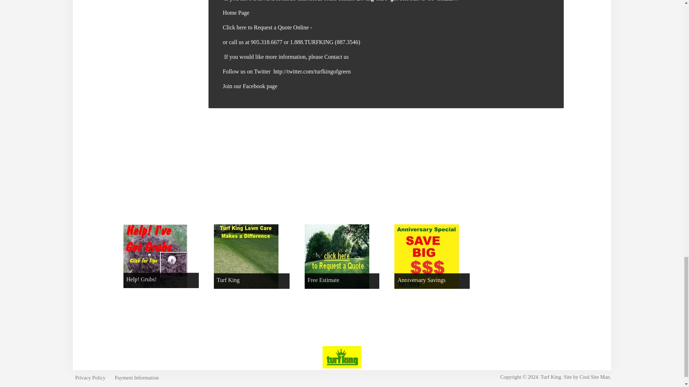 This screenshot has height=387, width=689. I want to click on Go to the Home Page, so click(236, 13).